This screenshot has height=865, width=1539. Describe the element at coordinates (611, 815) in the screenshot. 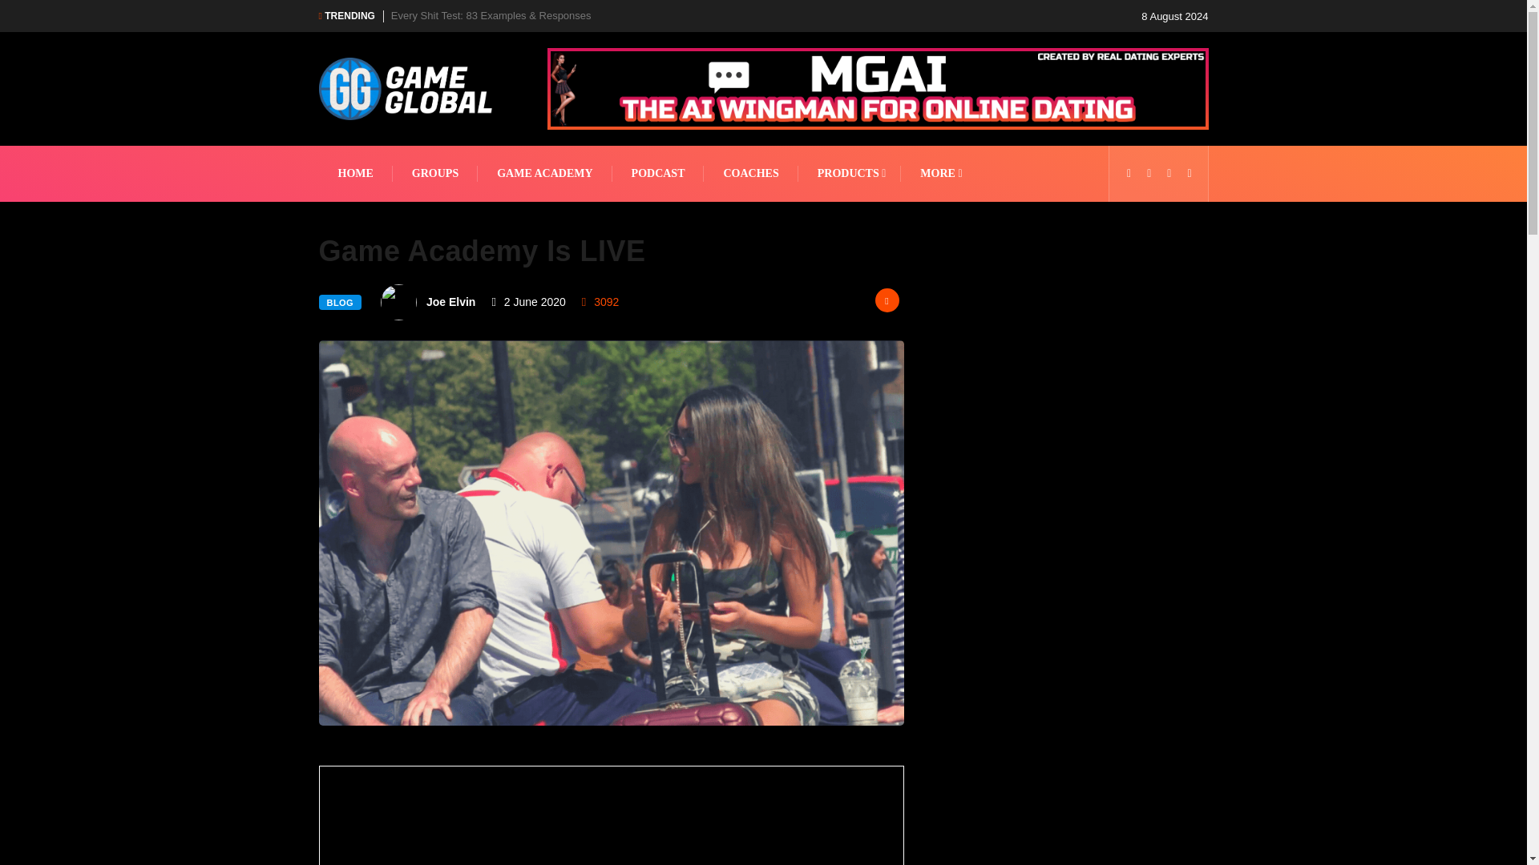

I see `Game Academy Is LIVE` at that location.